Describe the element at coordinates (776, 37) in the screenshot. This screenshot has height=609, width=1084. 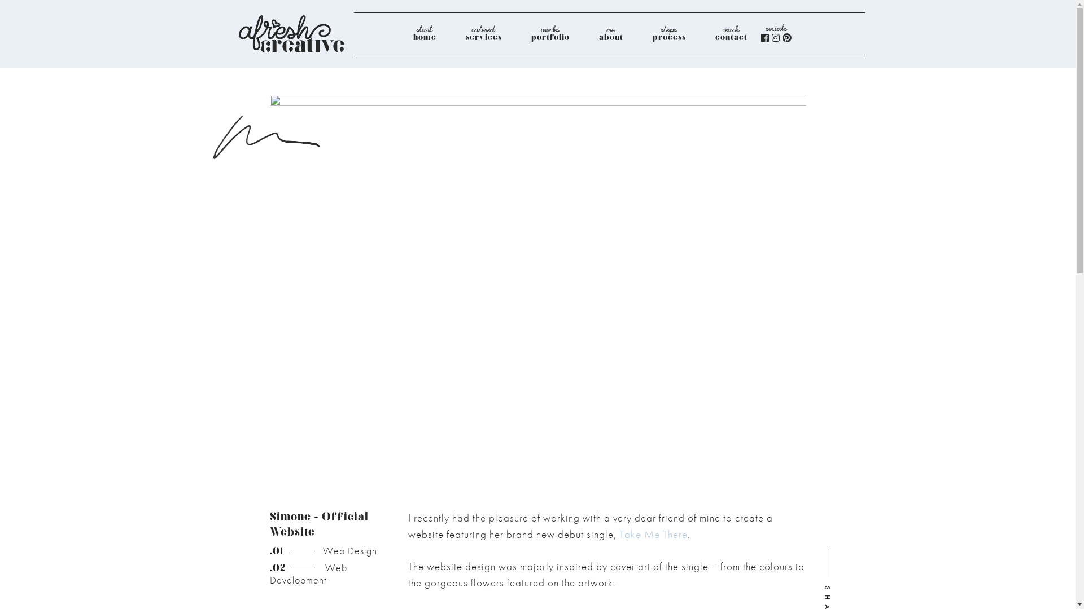
I see `ig` at that location.